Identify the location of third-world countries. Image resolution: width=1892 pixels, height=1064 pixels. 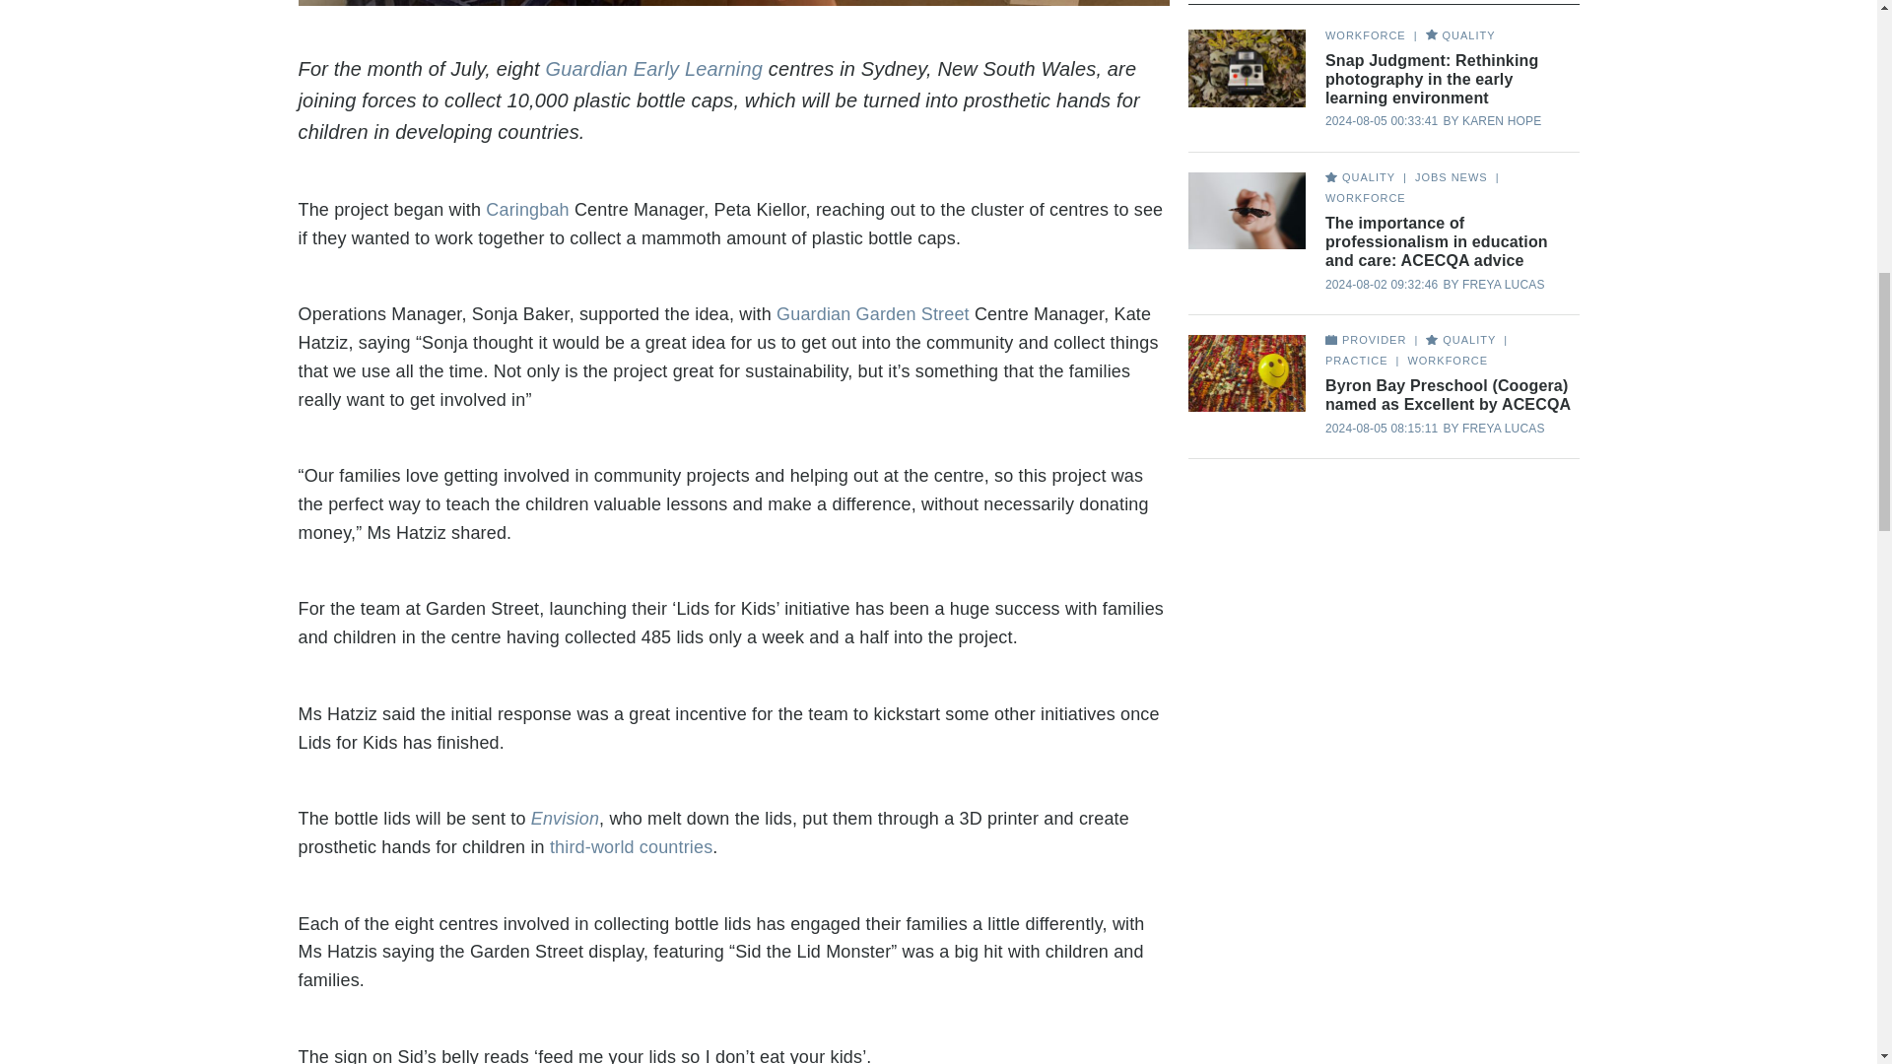
(631, 847).